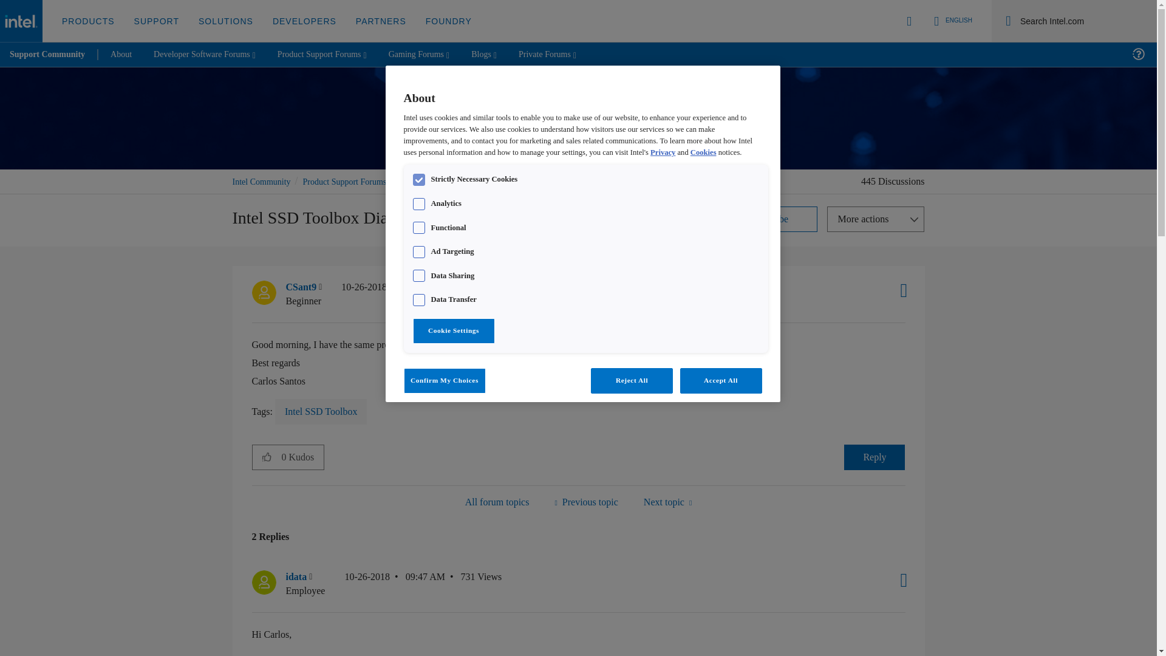 Image resolution: width=1166 pixels, height=656 pixels. What do you see at coordinates (899, 580) in the screenshot?
I see `Show option menu` at bounding box center [899, 580].